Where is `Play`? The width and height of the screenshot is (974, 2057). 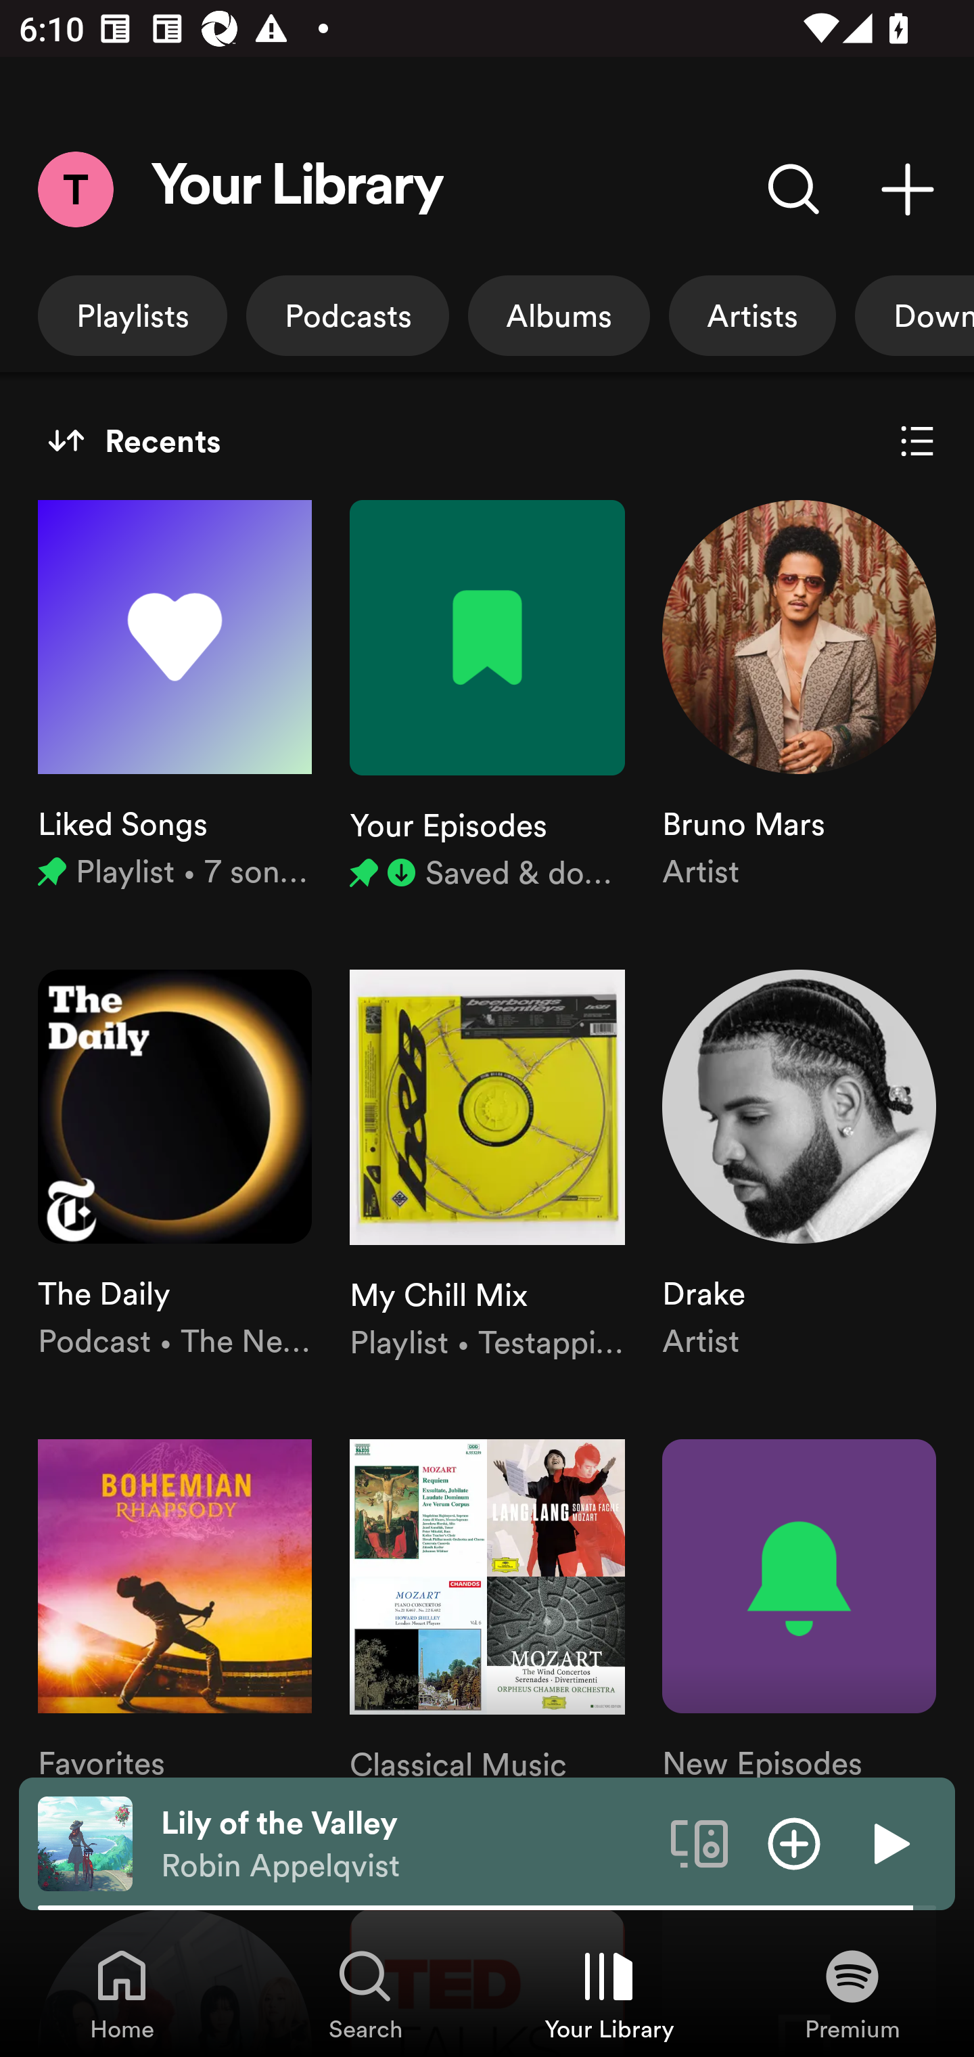
Play is located at coordinates (889, 1843).